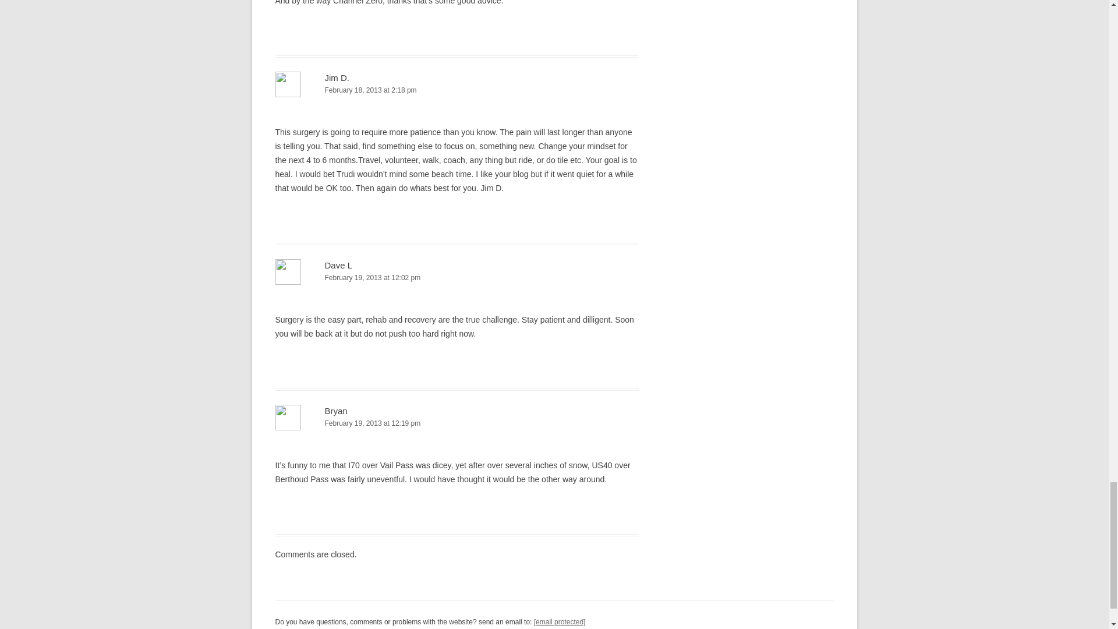  I want to click on February 19, 2013 at 12:02 pm, so click(457, 278).